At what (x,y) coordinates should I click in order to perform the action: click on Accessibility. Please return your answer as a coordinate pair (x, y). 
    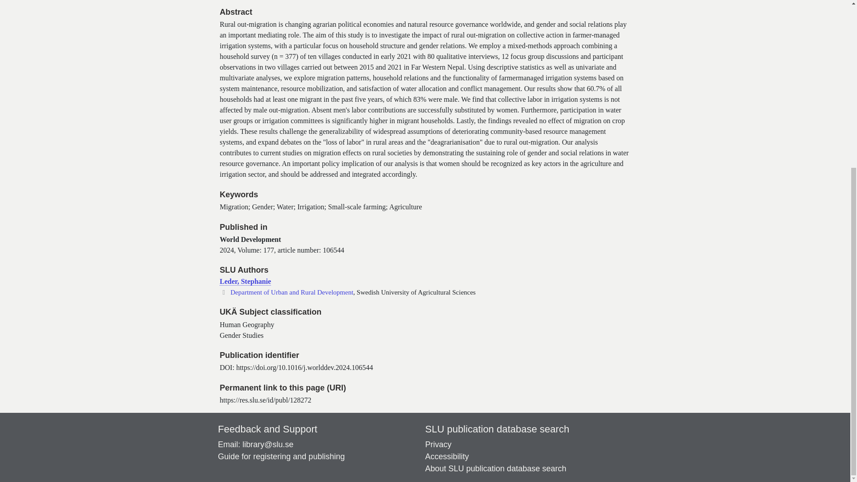
    Looking at the image, I should click on (447, 456).